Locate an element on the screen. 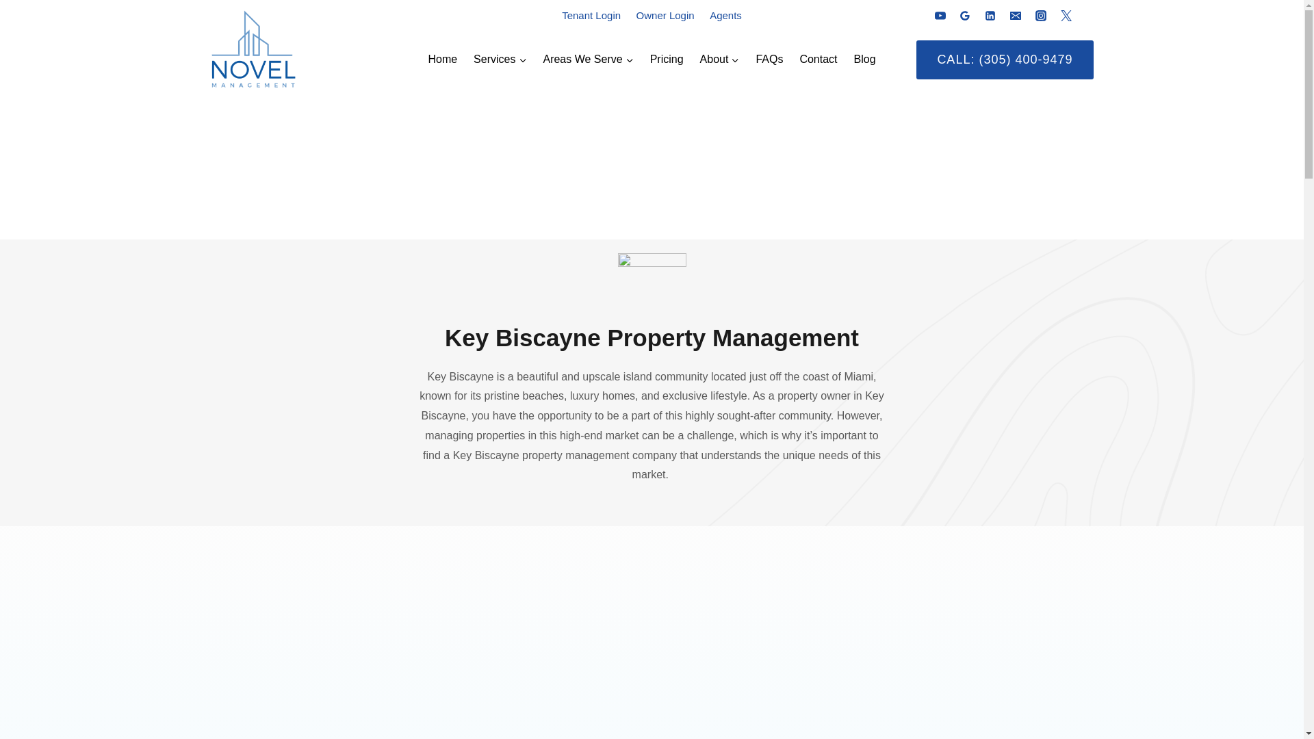 The width and height of the screenshot is (1314, 739). Areas We Serve is located at coordinates (587, 60).